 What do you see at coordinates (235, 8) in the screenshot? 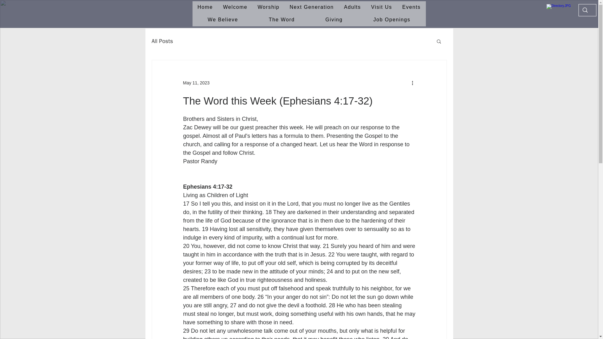
I see `Welcome` at bounding box center [235, 8].